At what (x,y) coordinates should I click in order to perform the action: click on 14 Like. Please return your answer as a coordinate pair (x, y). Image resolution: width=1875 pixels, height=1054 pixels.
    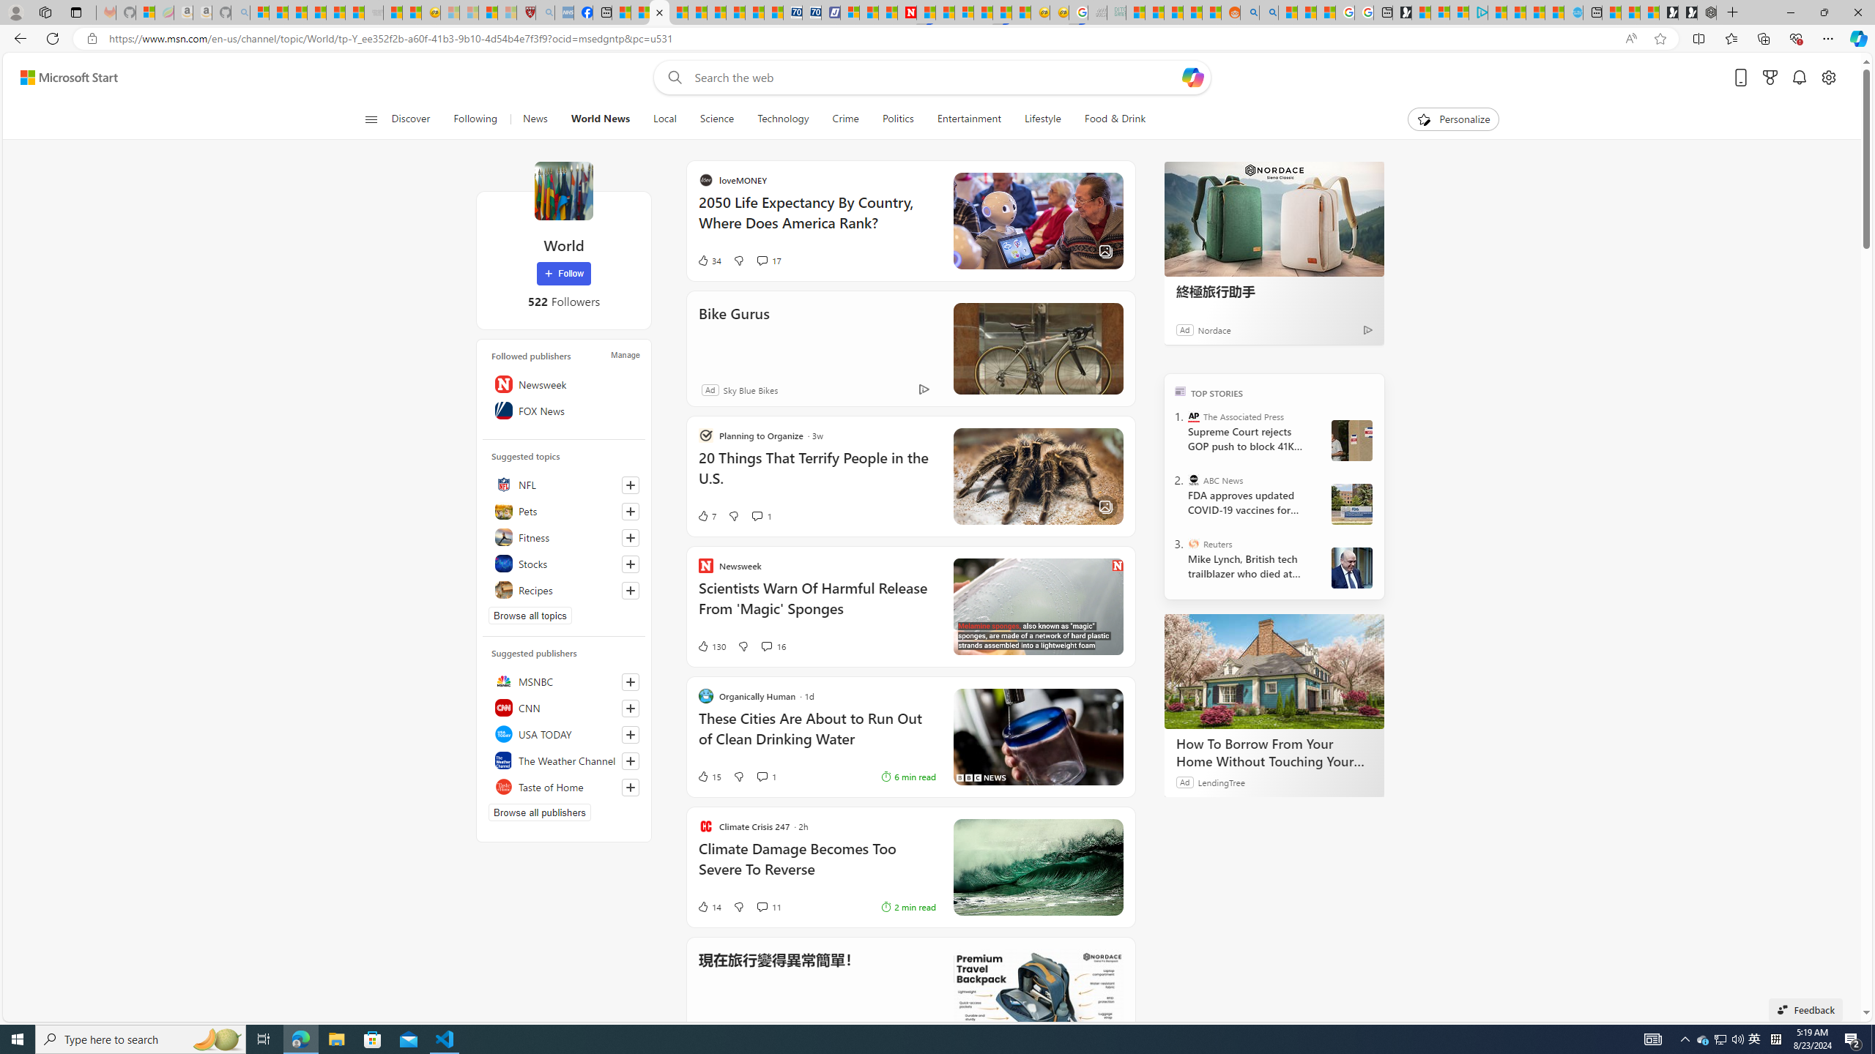
    Looking at the image, I should click on (709, 906).